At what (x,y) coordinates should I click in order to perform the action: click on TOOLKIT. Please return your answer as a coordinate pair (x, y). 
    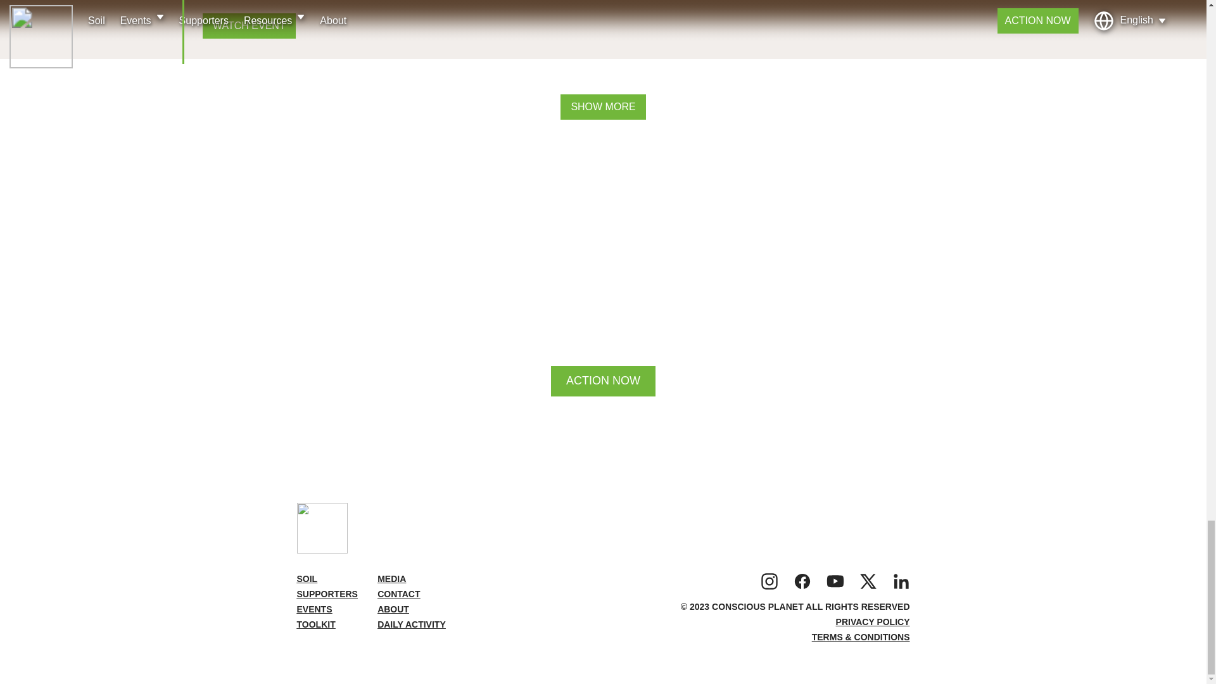
    Looking at the image, I should click on (315, 624).